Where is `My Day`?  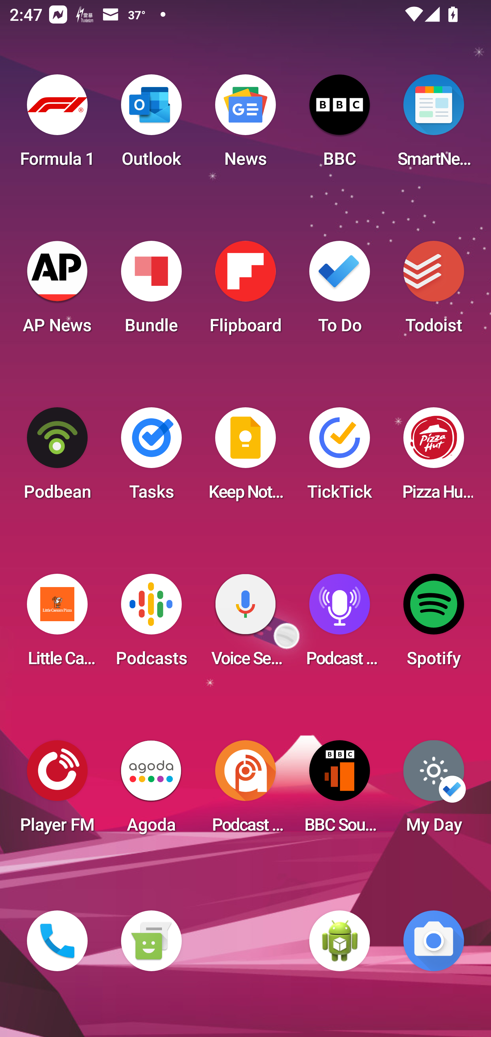
My Day is located at coordinates (434, 791).